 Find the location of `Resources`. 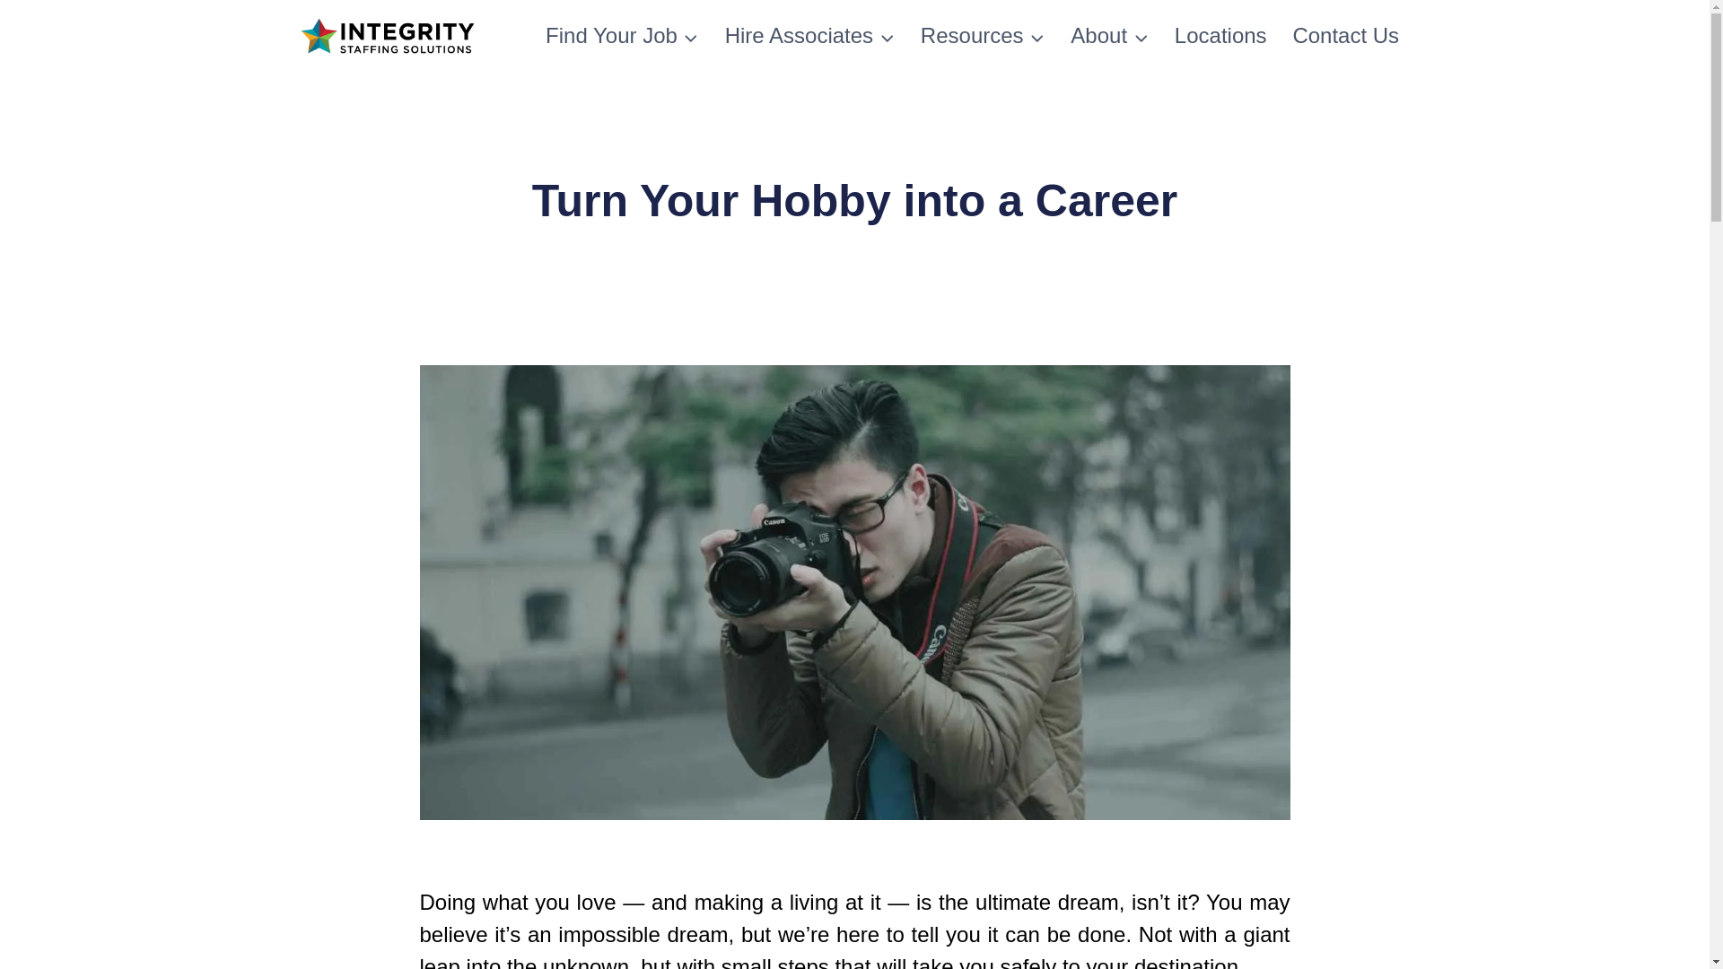

Resources is located at coordinates (982, 36).